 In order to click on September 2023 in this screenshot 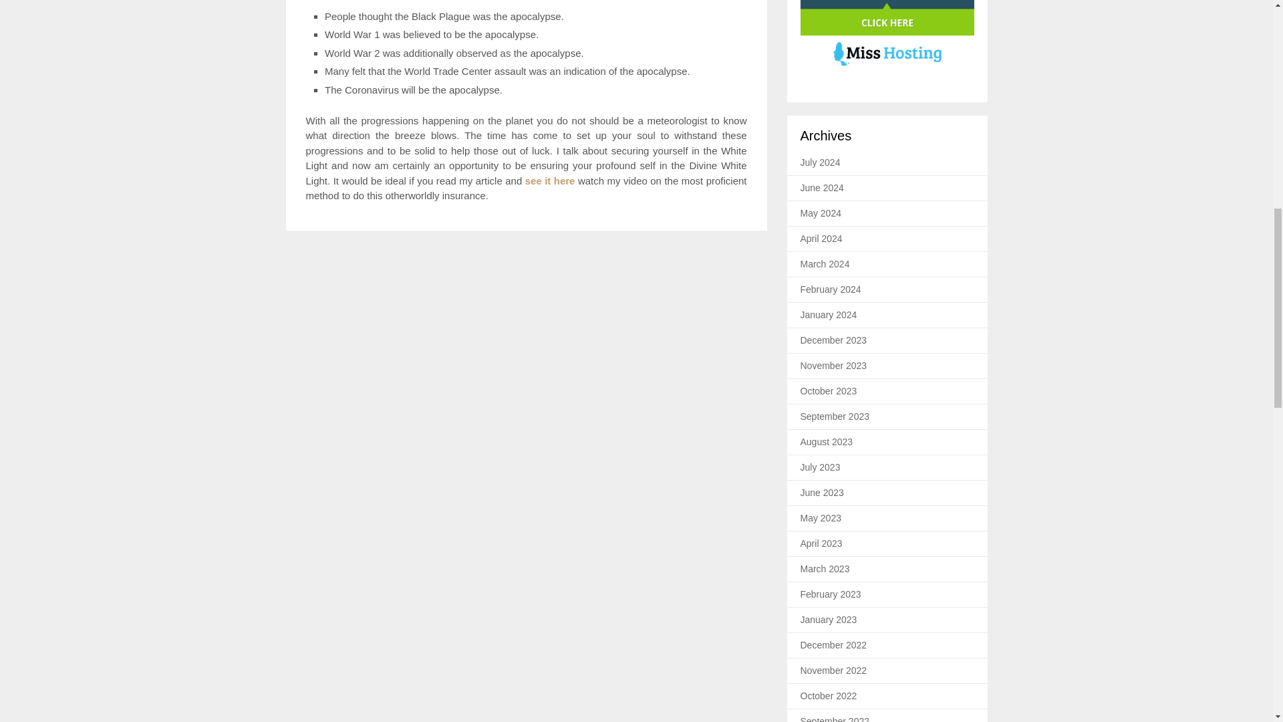, I will do `click(835, 416)`.